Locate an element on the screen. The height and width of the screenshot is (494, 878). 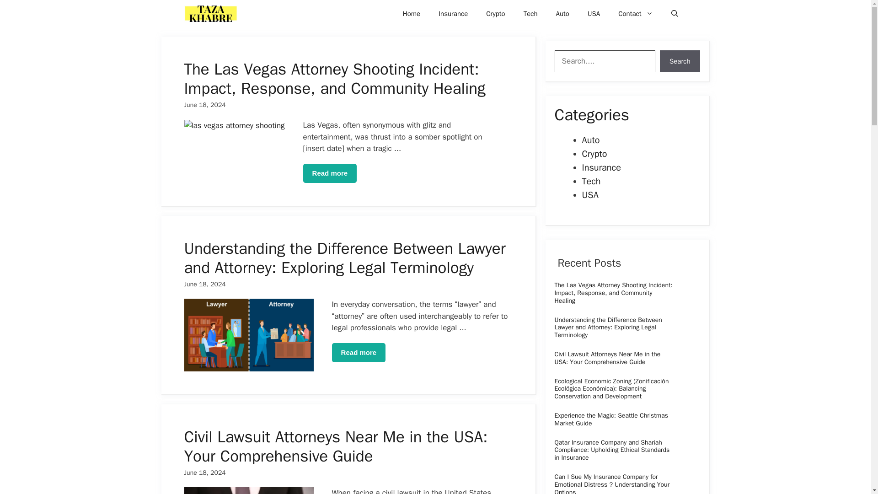
Contact is located at coordinates (636, 14).